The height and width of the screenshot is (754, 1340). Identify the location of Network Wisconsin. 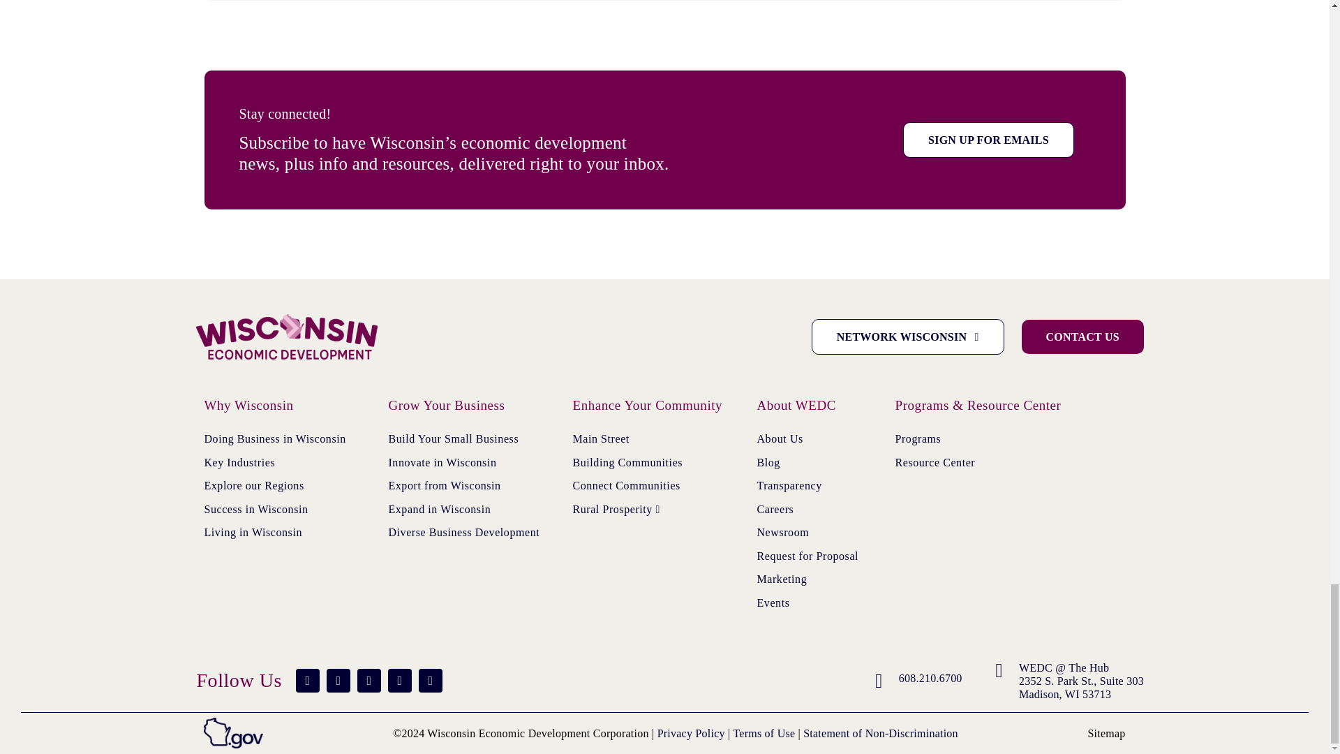
(907, 337).